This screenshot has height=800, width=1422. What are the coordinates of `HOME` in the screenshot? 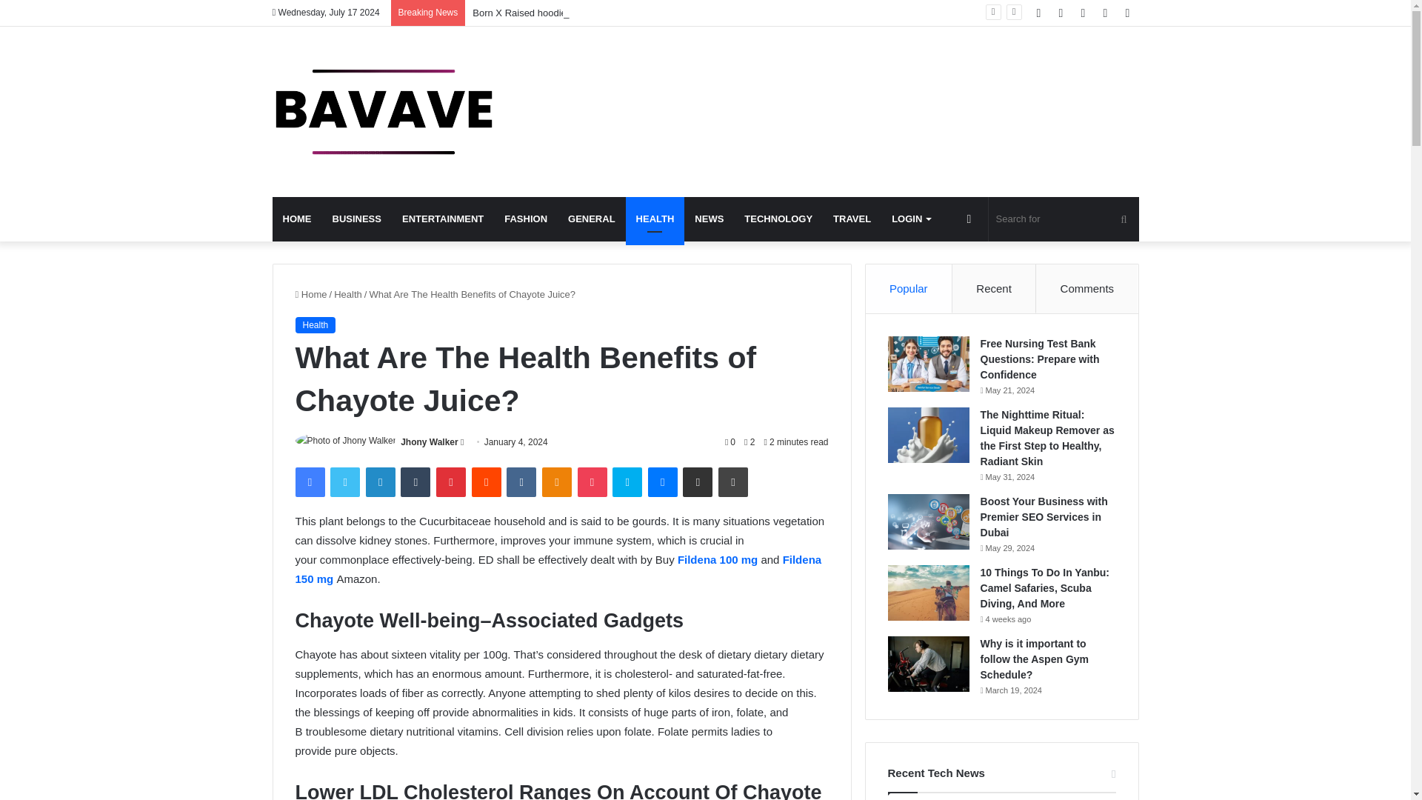 It's located at (298, 219).